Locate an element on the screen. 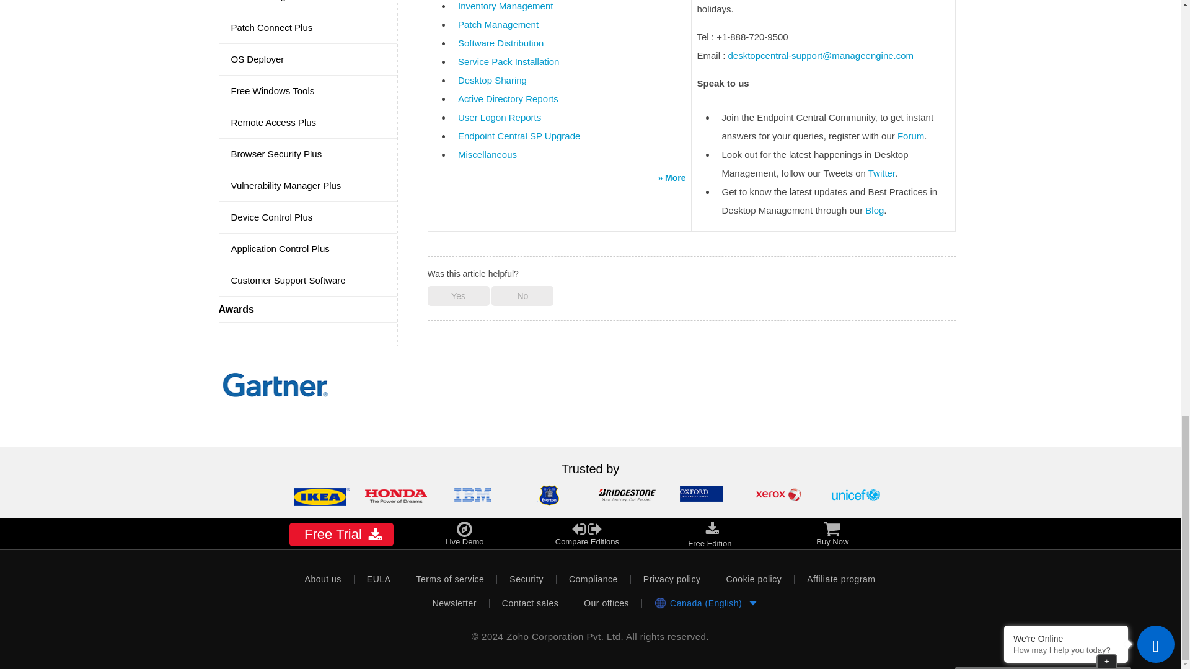 The image size is (1190, 669). No is located at coordinates (522, 296).